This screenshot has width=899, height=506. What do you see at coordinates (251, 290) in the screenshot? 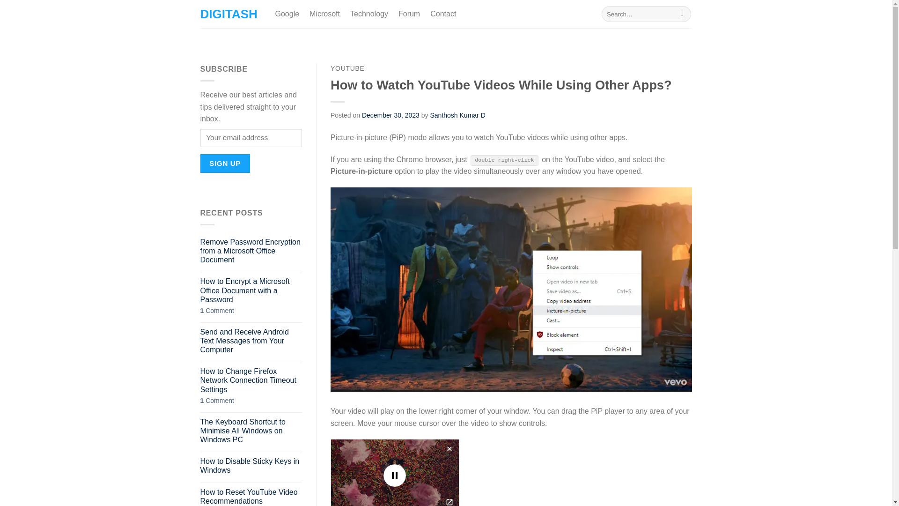
I see `How to Encrypt a Microsoft Office Document with a Password` at bounding box center [251, 290].